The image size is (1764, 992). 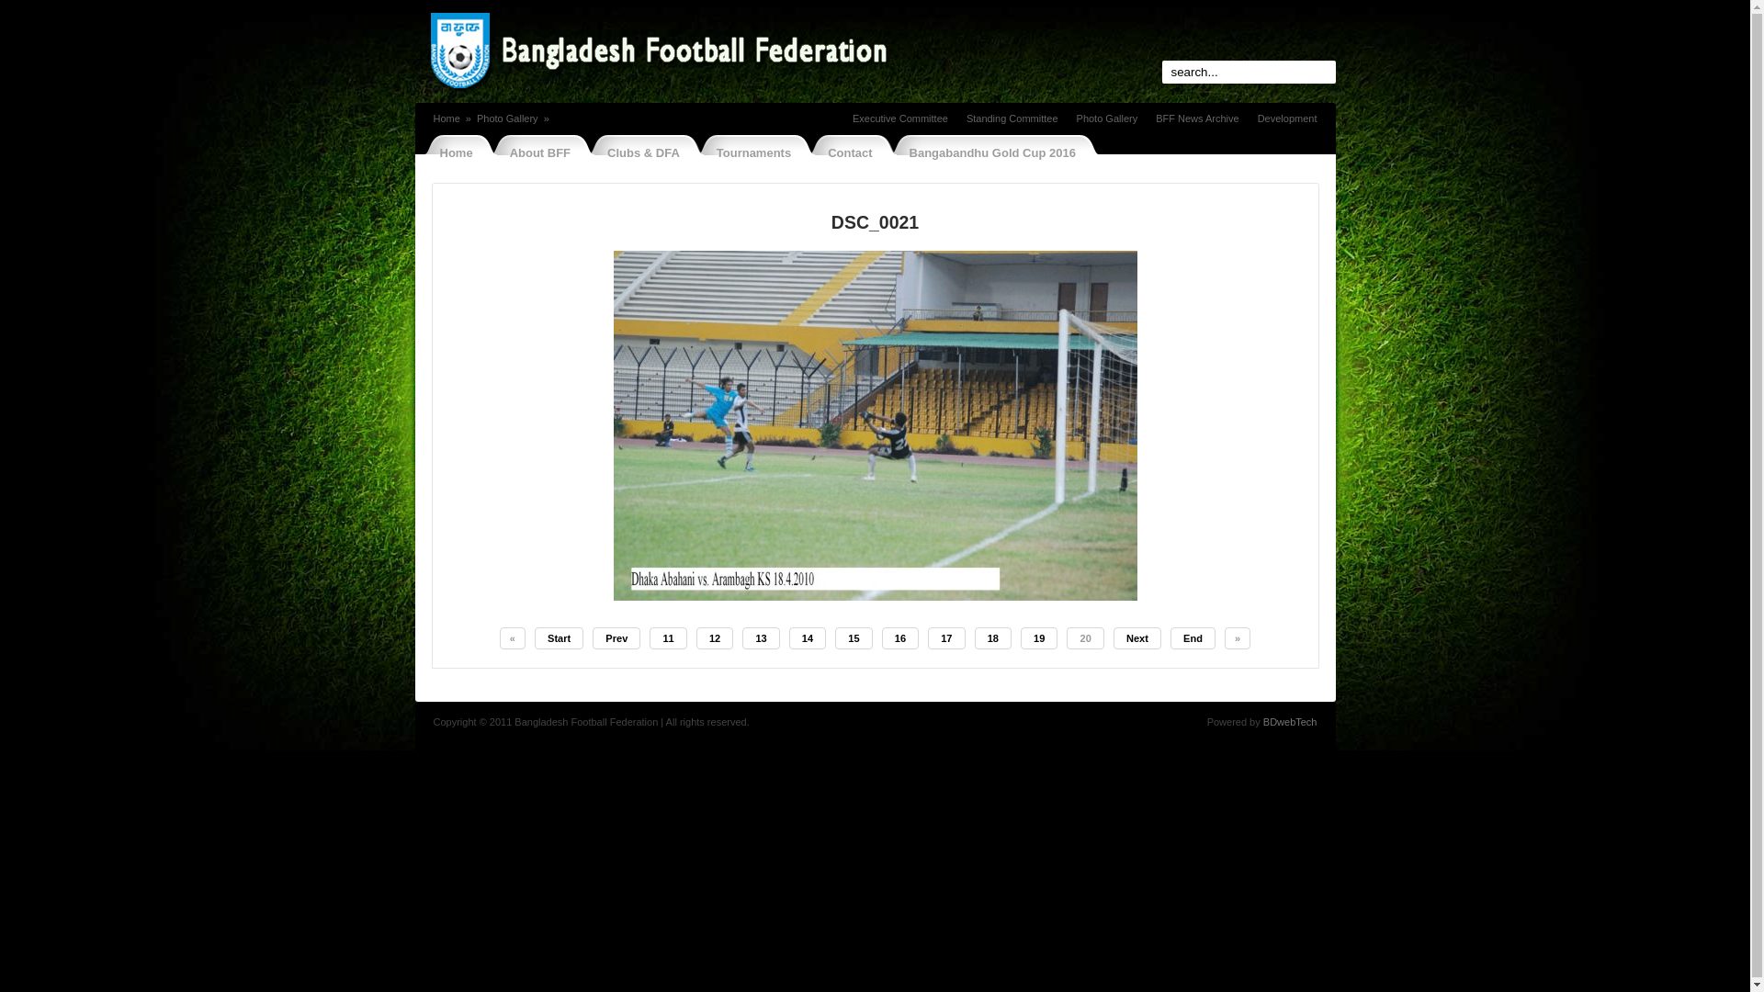 I want to click on Bangabandhu Gold Cup 2016, so click(x=987, y=152).